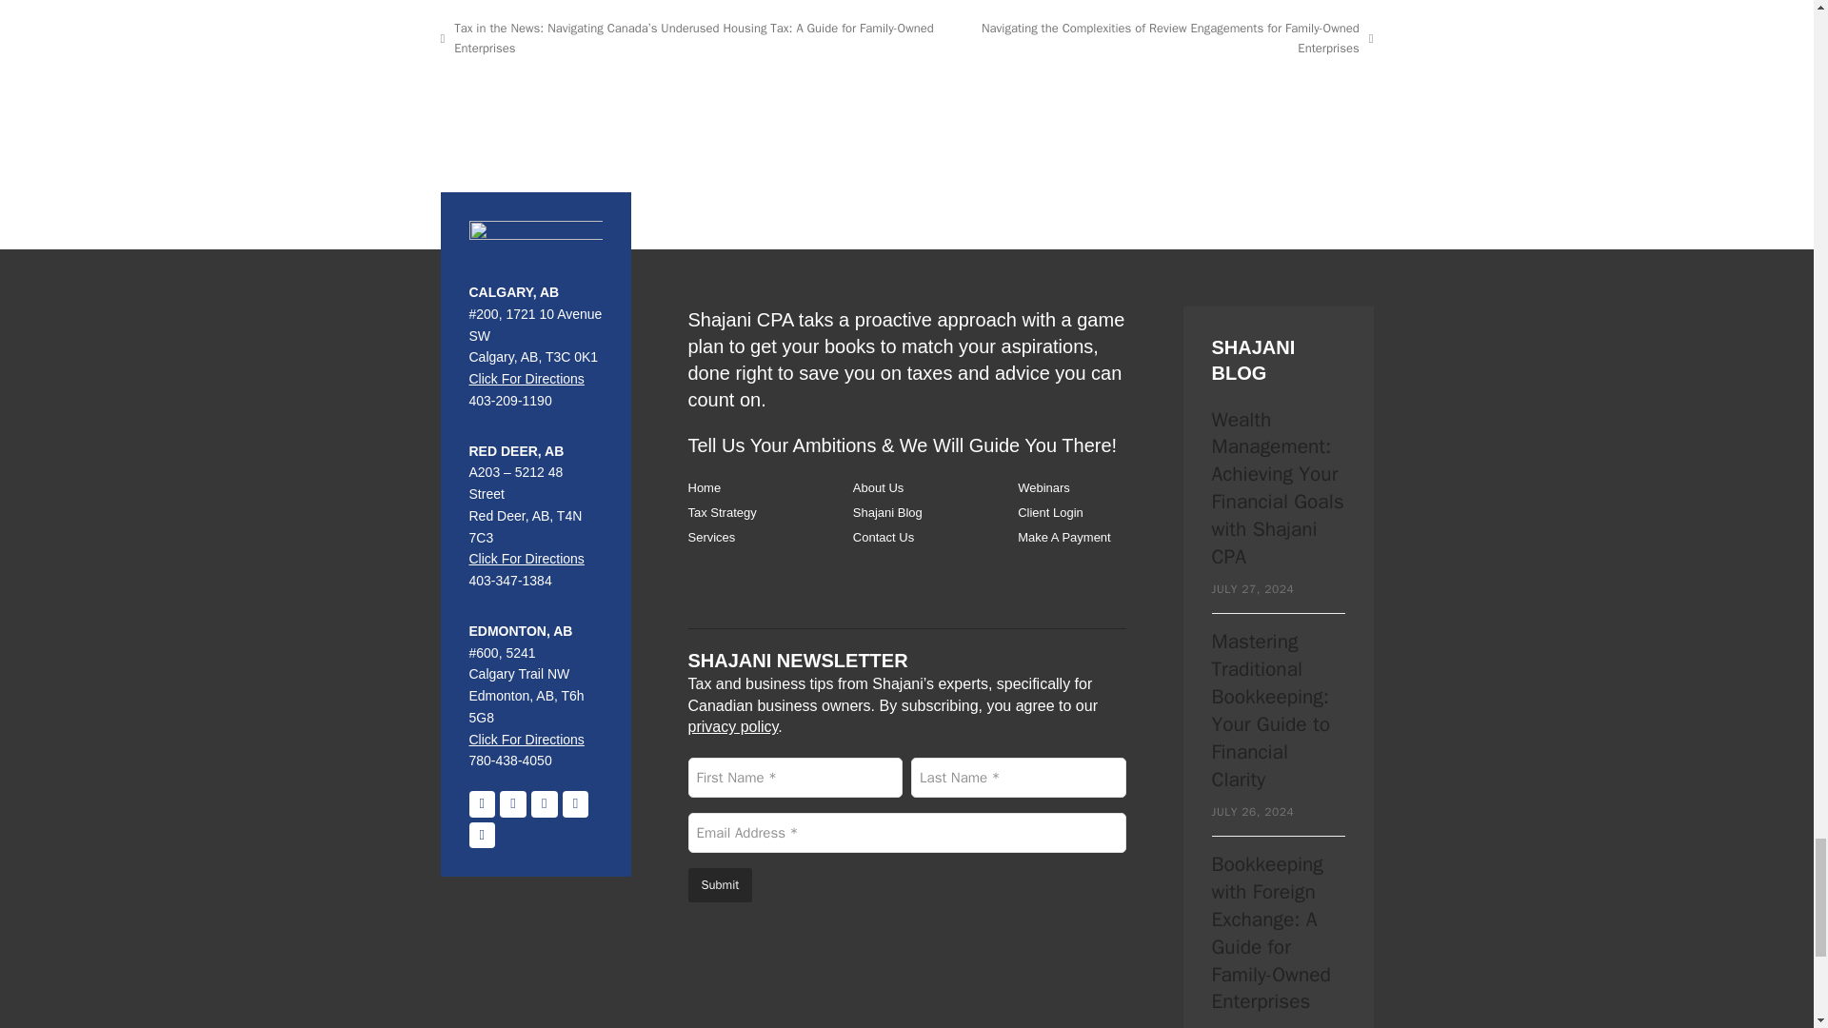 The image size is (1828, 1028). I want to click on LinkedIn, so click(512, 803).